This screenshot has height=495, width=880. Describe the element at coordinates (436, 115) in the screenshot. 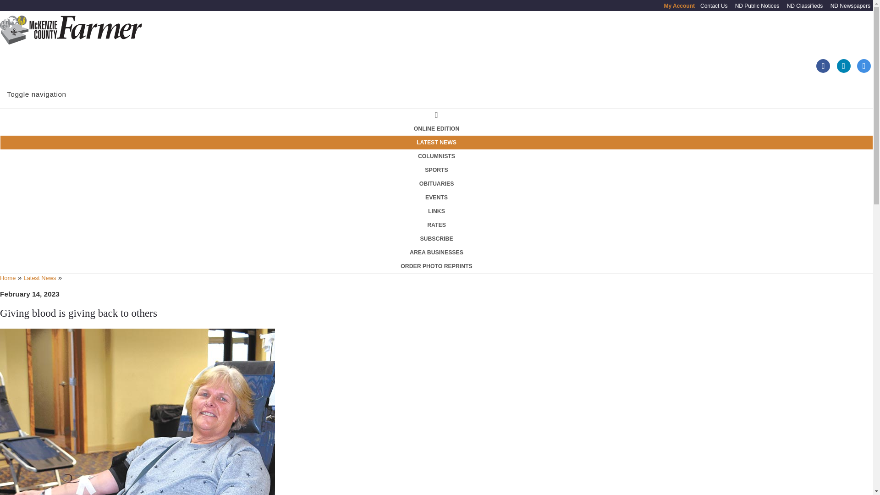

I see `HOME` at that location.